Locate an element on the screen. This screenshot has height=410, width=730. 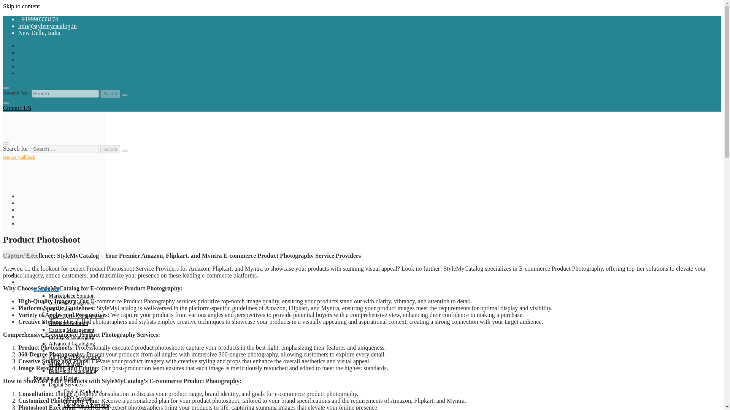
Market analysis is located at coordinates (65, 364).